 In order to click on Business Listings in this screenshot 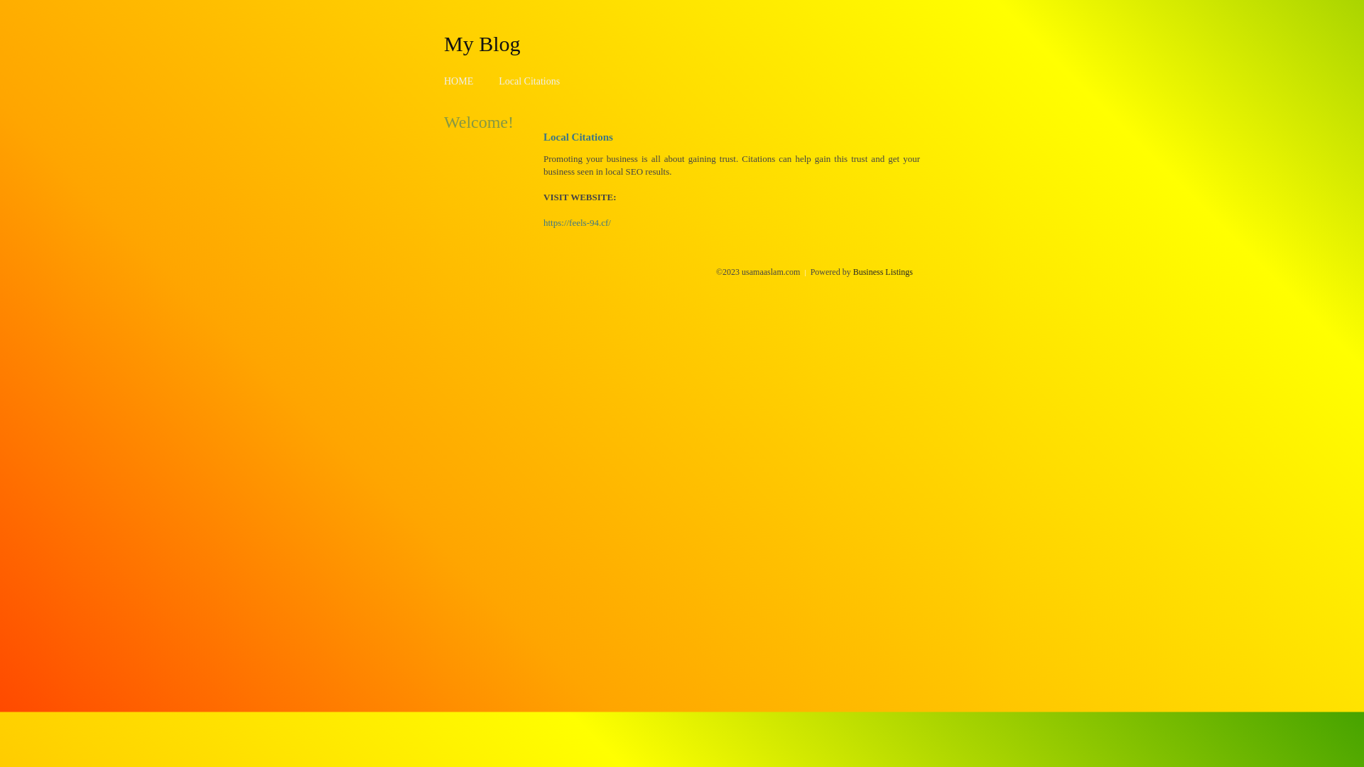, I will do `click(883, 272)`.